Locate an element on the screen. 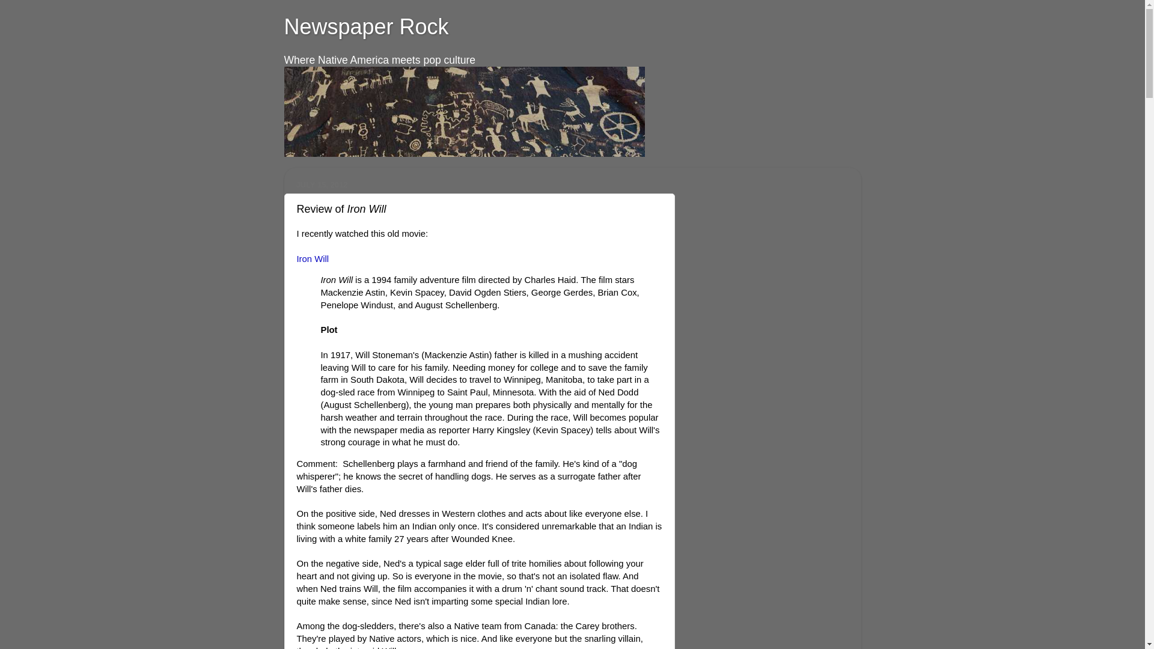 The height and width of the screenshot is (649, 1154). Newspaper Rock is located at coordinates (366, 26).